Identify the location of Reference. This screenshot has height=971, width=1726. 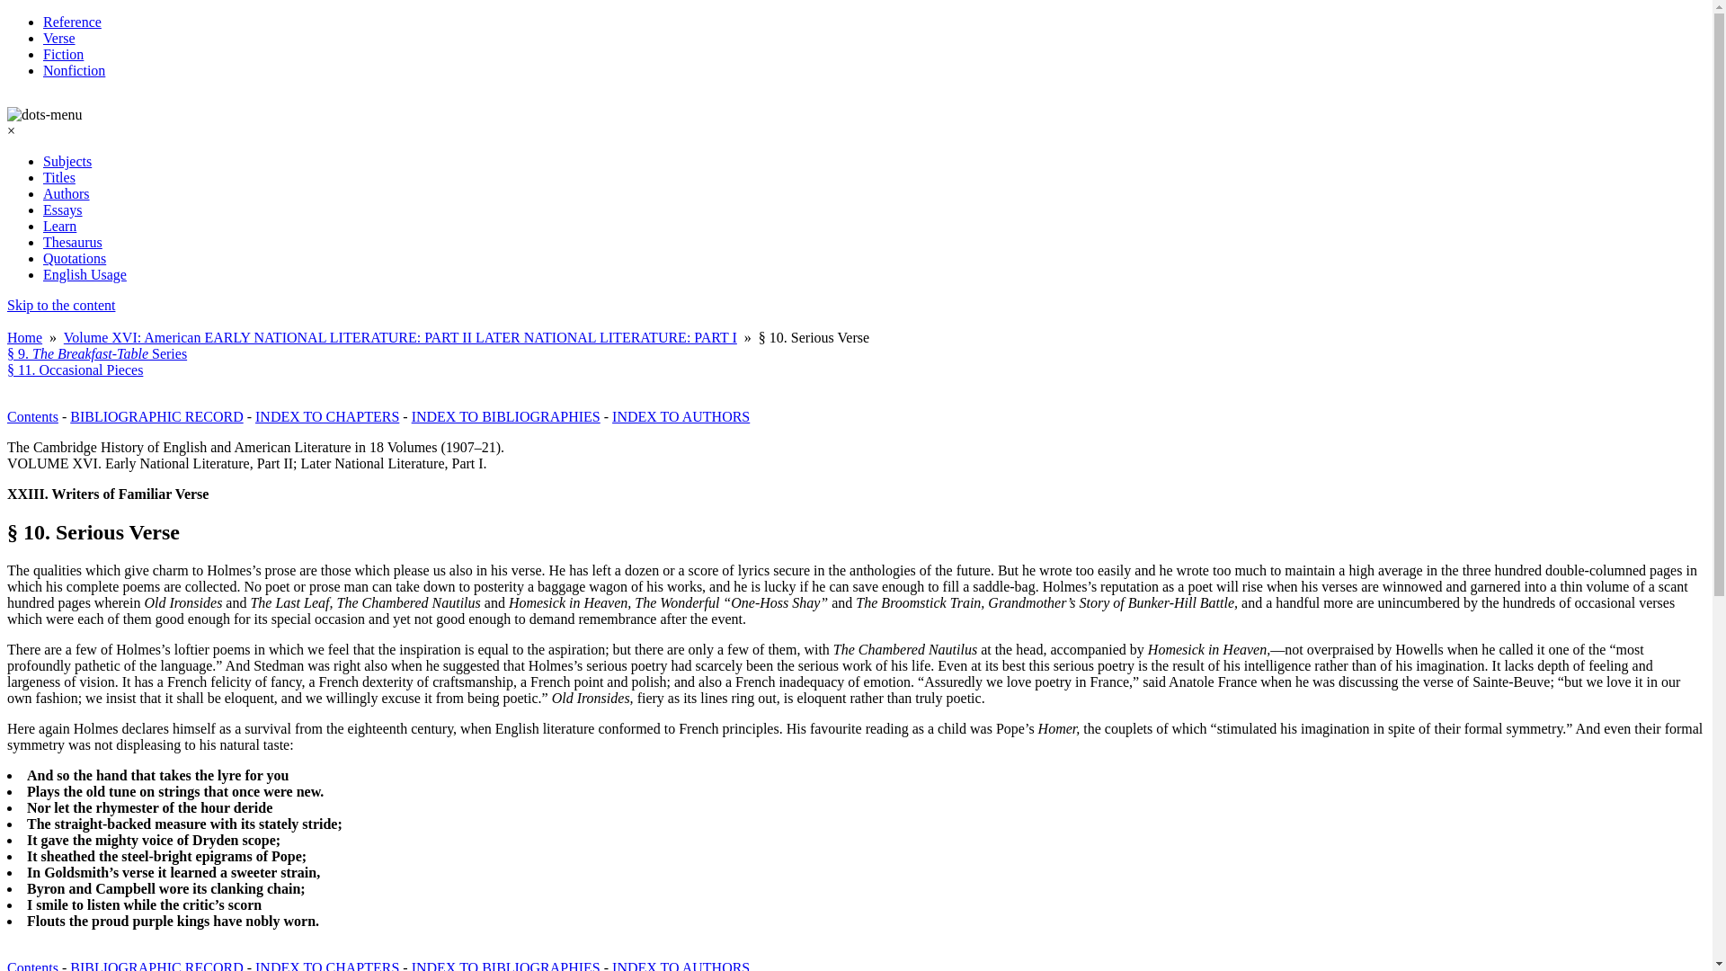
(72, 22).